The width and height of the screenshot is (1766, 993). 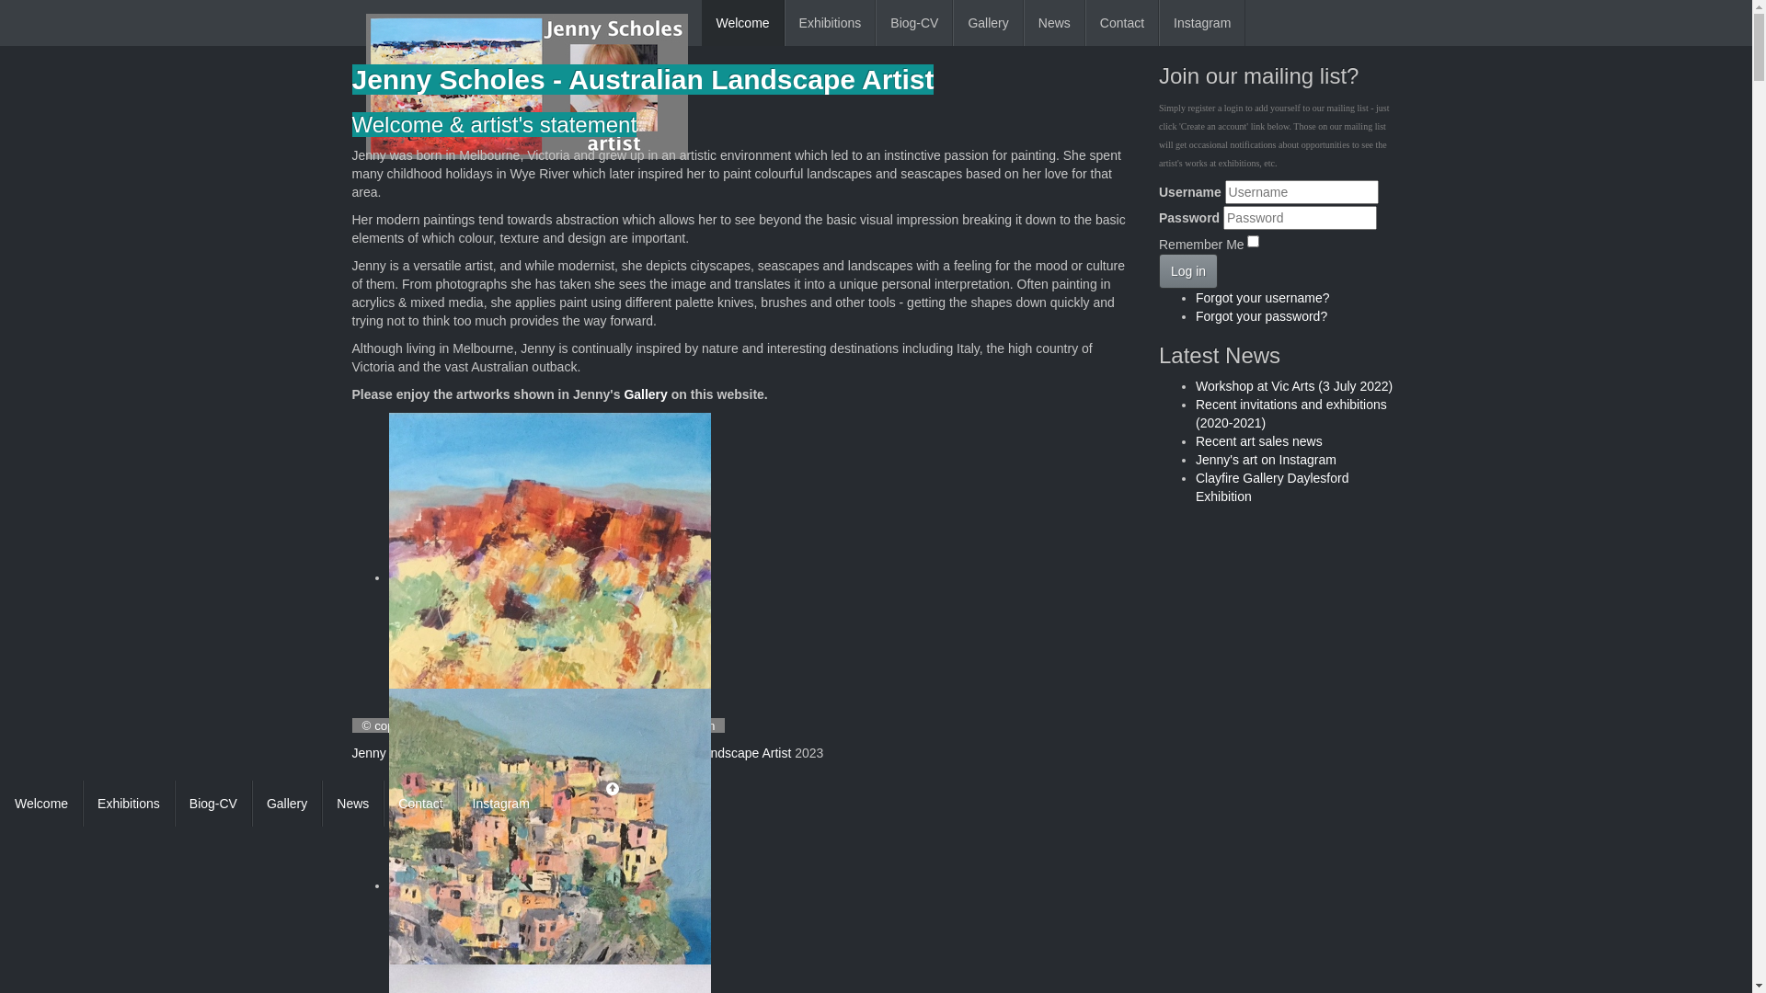 I want to click on Exhibitions, so click(x=831, y=23).